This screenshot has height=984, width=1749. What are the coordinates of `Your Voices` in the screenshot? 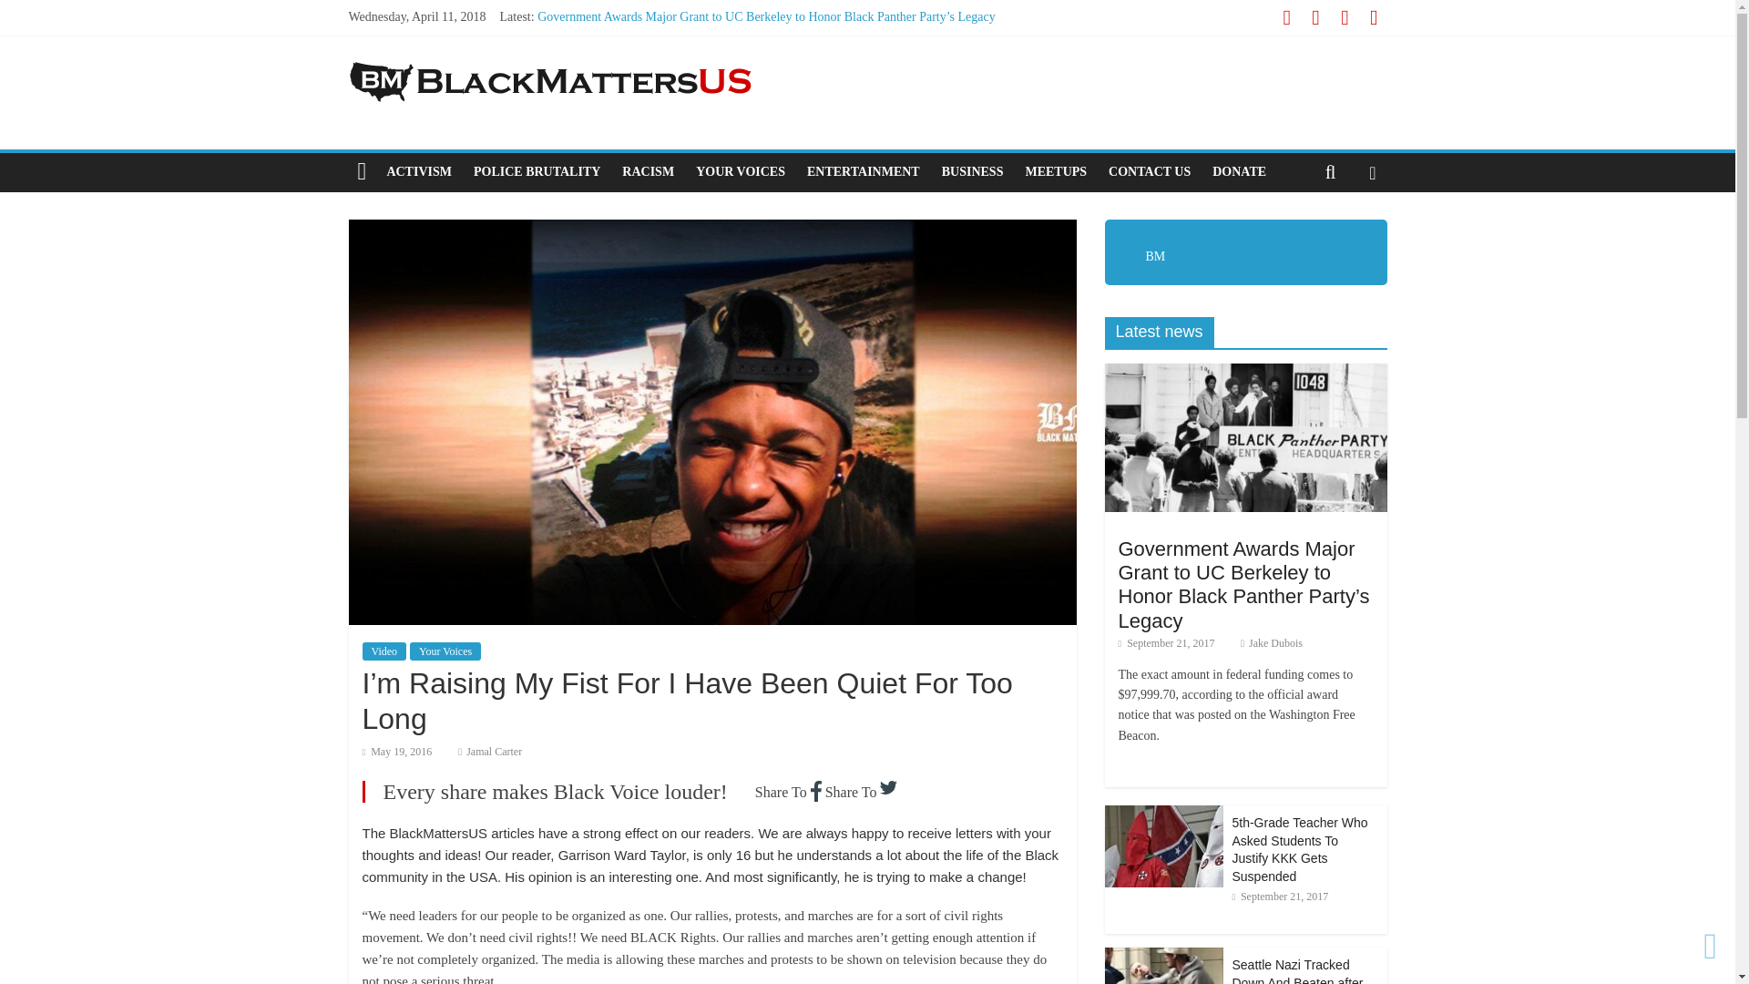 It's located at (445, 651).